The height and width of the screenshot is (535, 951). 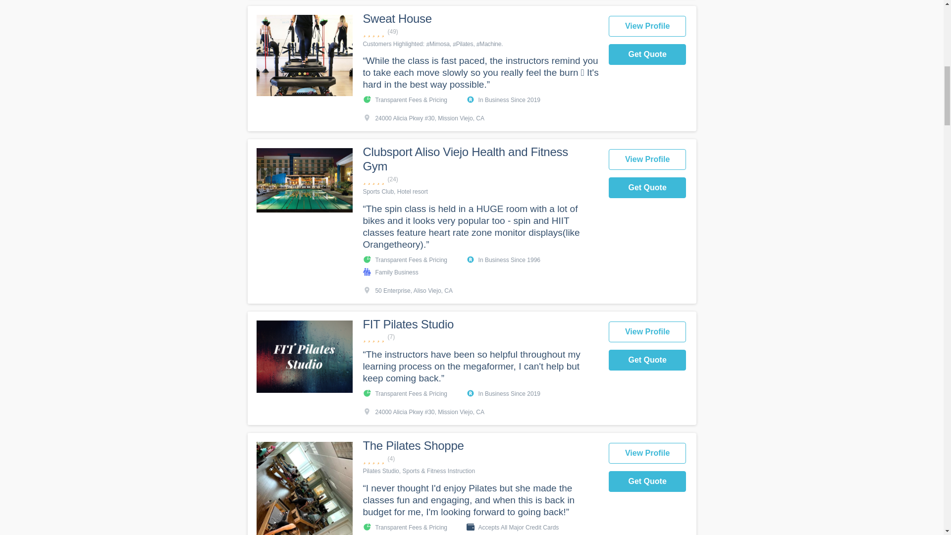 What do you see at coordinates (480, 32) in the screenshot?
I see `4.9` at bounding box center [480, 32].